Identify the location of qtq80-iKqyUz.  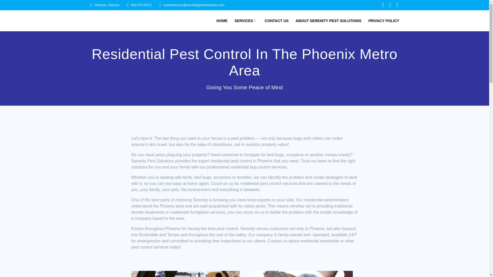
(185, 274).